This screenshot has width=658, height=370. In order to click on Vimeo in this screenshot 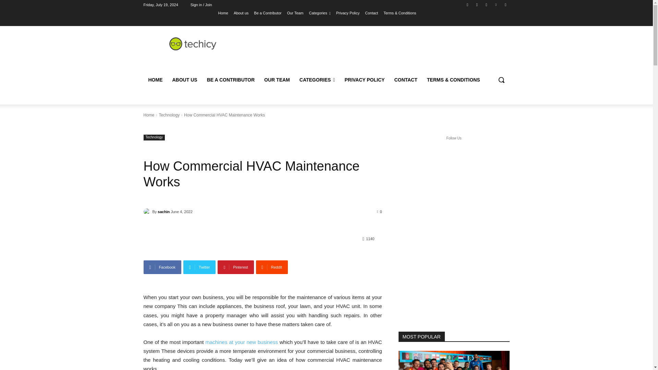, I will do `click(496, 4)`.